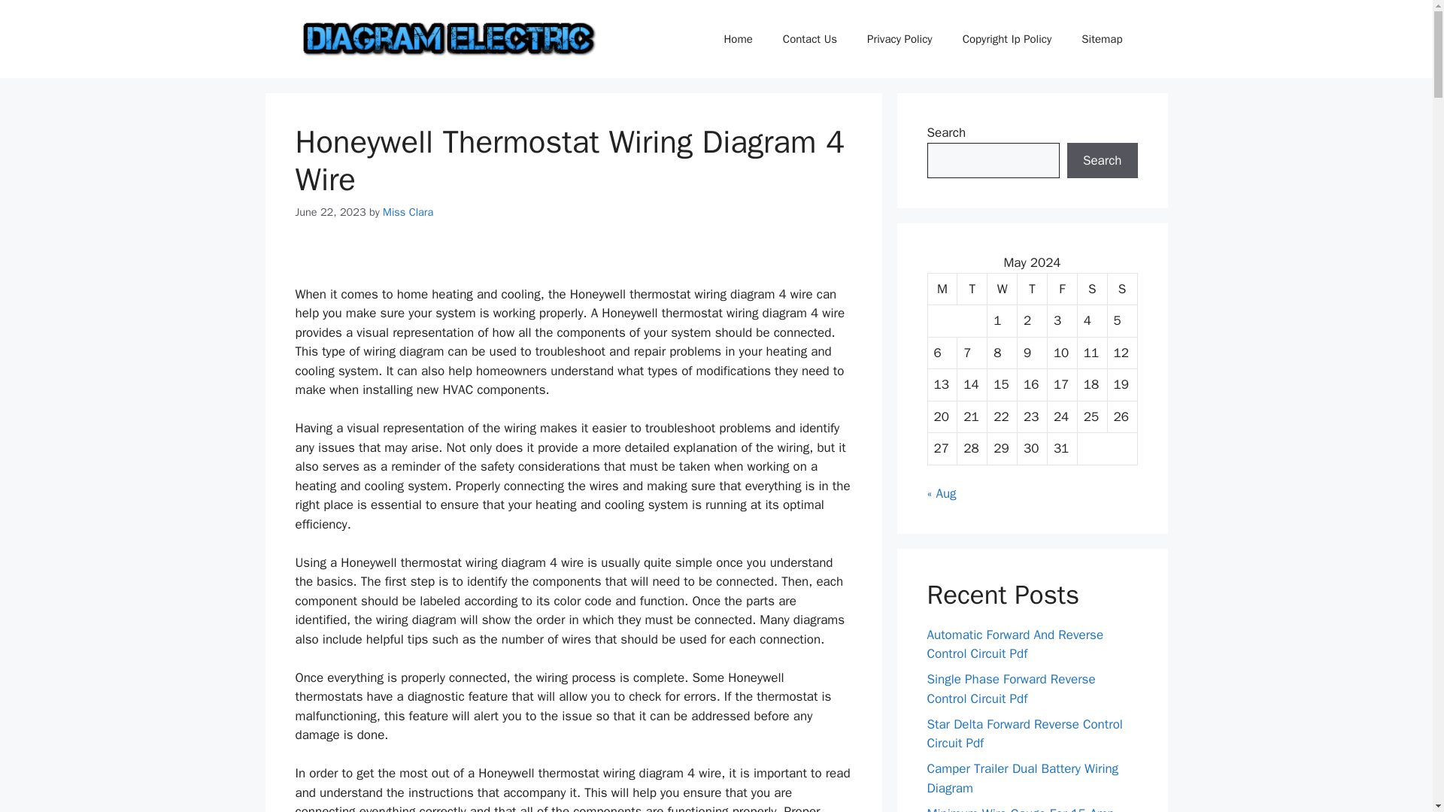 The image size is (1444, 812). I want to click on View all posts by Miss Clara, so click(408, 212).